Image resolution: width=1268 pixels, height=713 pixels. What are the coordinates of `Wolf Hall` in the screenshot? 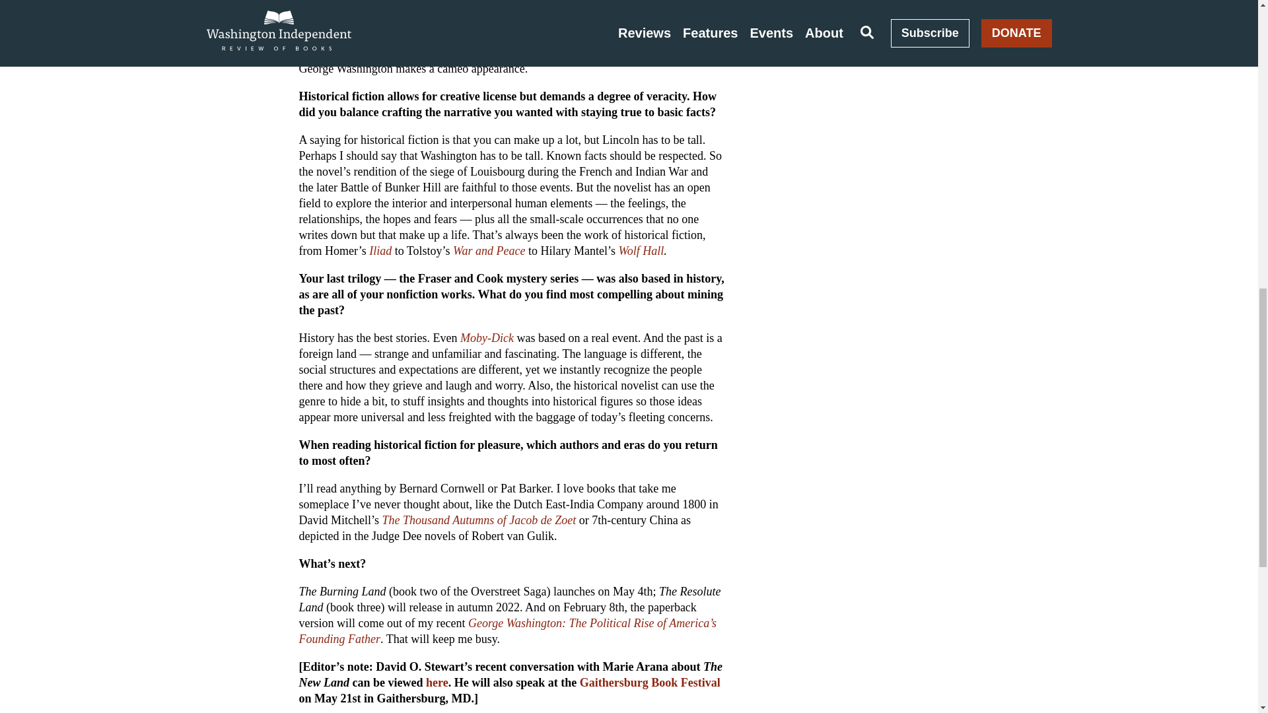 It's located at (641, 251).